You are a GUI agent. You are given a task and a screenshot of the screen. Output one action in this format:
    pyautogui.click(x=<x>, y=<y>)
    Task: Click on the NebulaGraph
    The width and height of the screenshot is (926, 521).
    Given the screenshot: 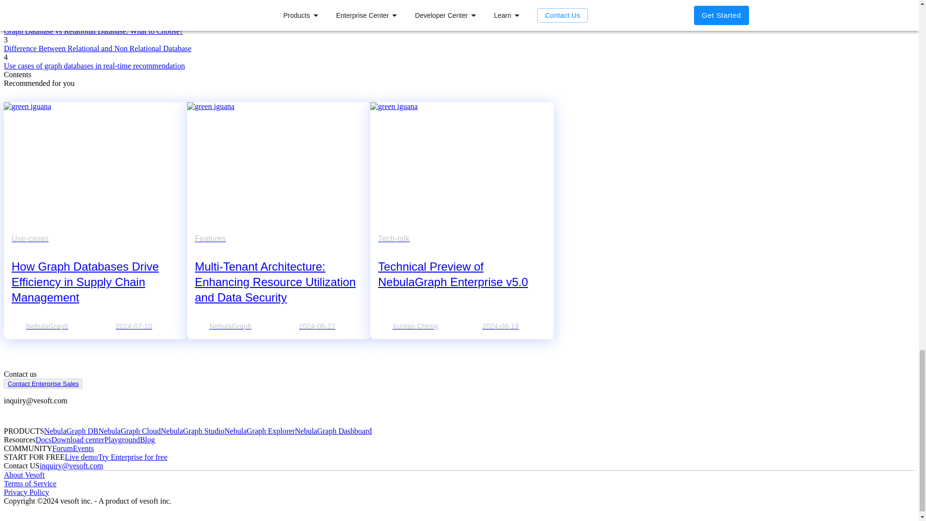 What is the action you would take?
    pyautogui.click(x=50, y=326)
    